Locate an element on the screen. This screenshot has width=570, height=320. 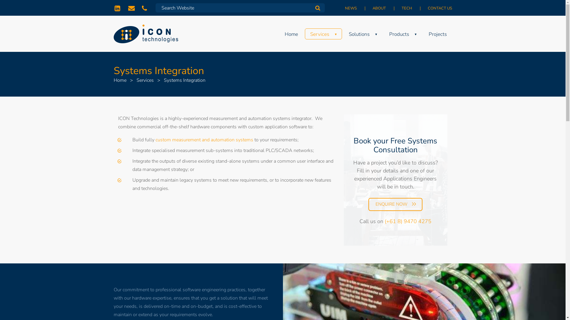
custom measurement and automation systems is located at coordinates (204, 140).